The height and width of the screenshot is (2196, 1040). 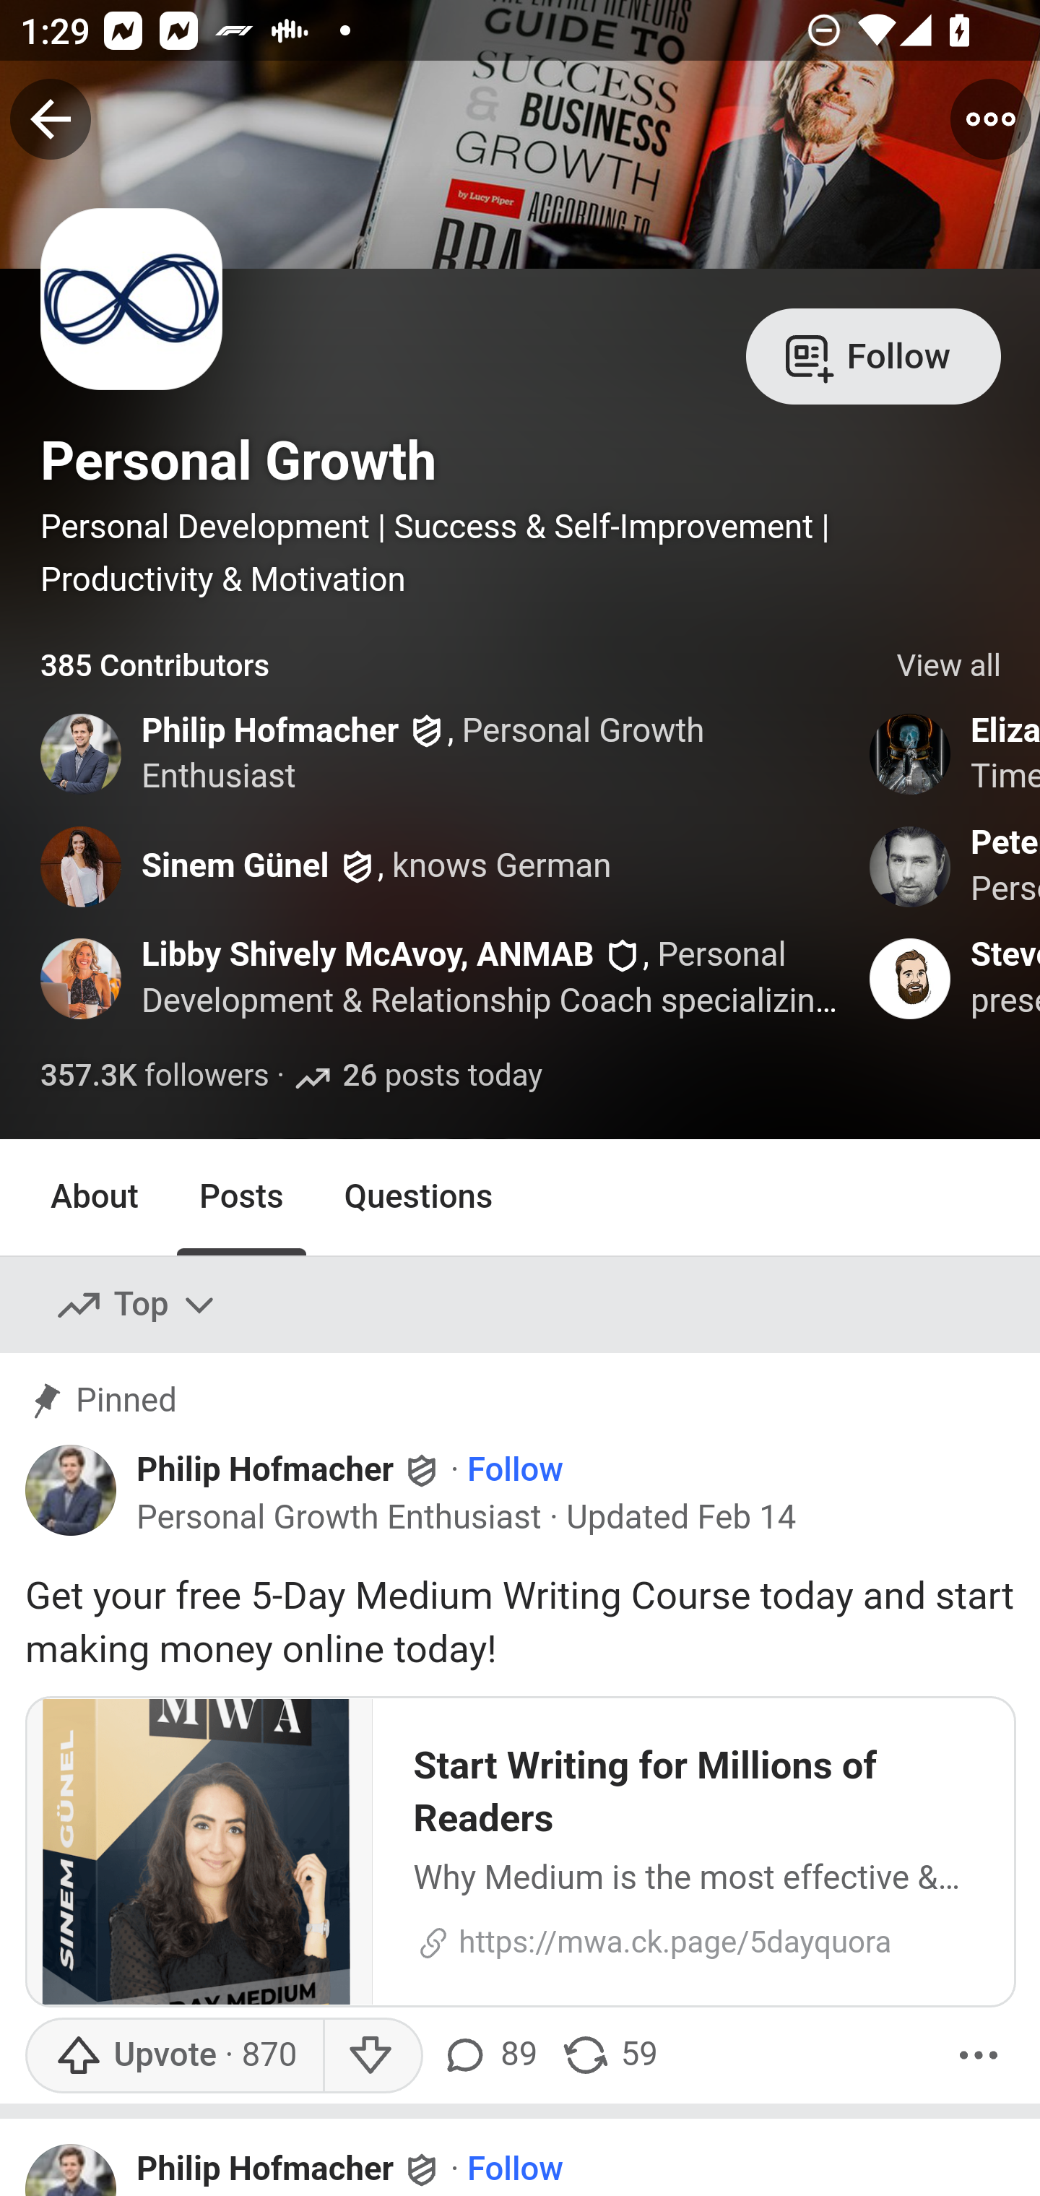 I want to click on Profile photo for Philip Hofmacher, so click(x=71, y=2169).